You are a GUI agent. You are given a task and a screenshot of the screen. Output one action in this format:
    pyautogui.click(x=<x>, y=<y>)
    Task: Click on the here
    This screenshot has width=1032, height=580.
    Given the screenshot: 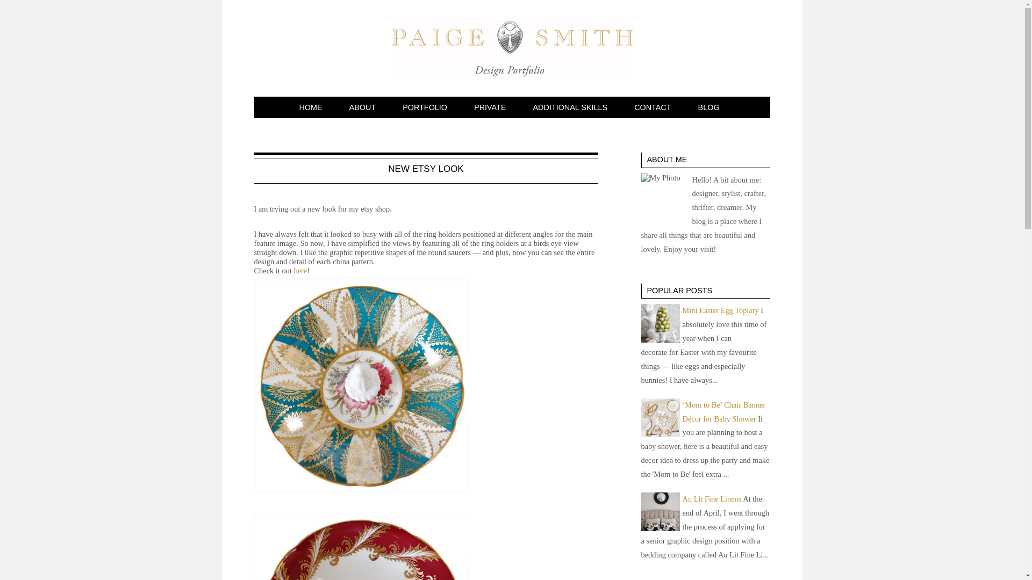 What is the action you would take?
    pyautogui.click(x=300, y=270)
    